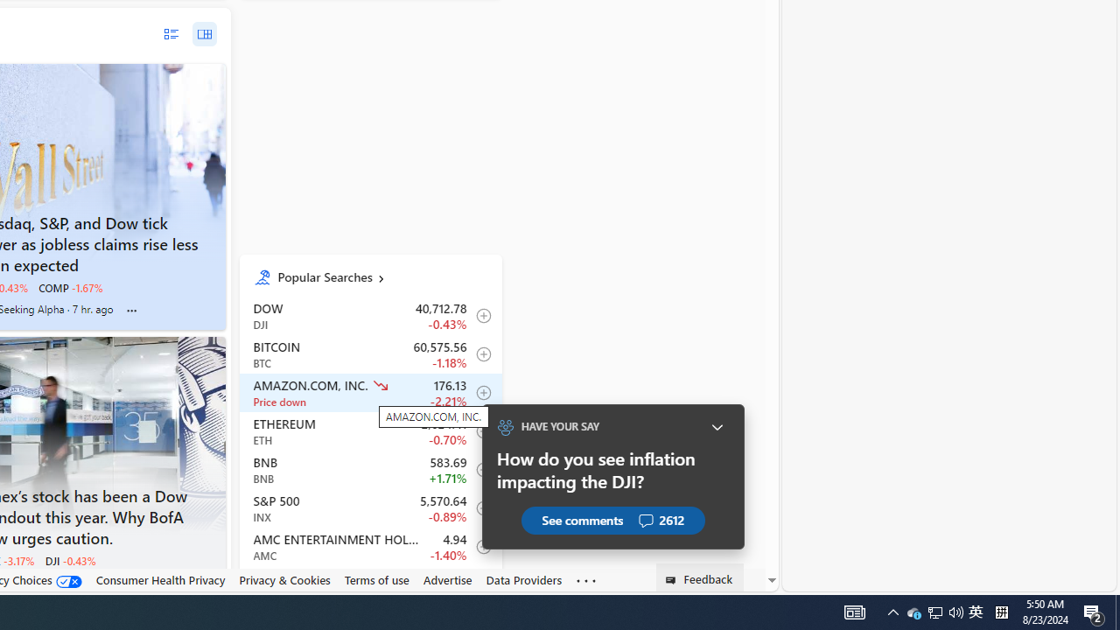 The image size is (1120, 630). Describe the element at coordinates (369, 585) in the screenshot. I see `ADA Cardano increase 0.37 +0.00 +1.20% itemundefined` at that location.